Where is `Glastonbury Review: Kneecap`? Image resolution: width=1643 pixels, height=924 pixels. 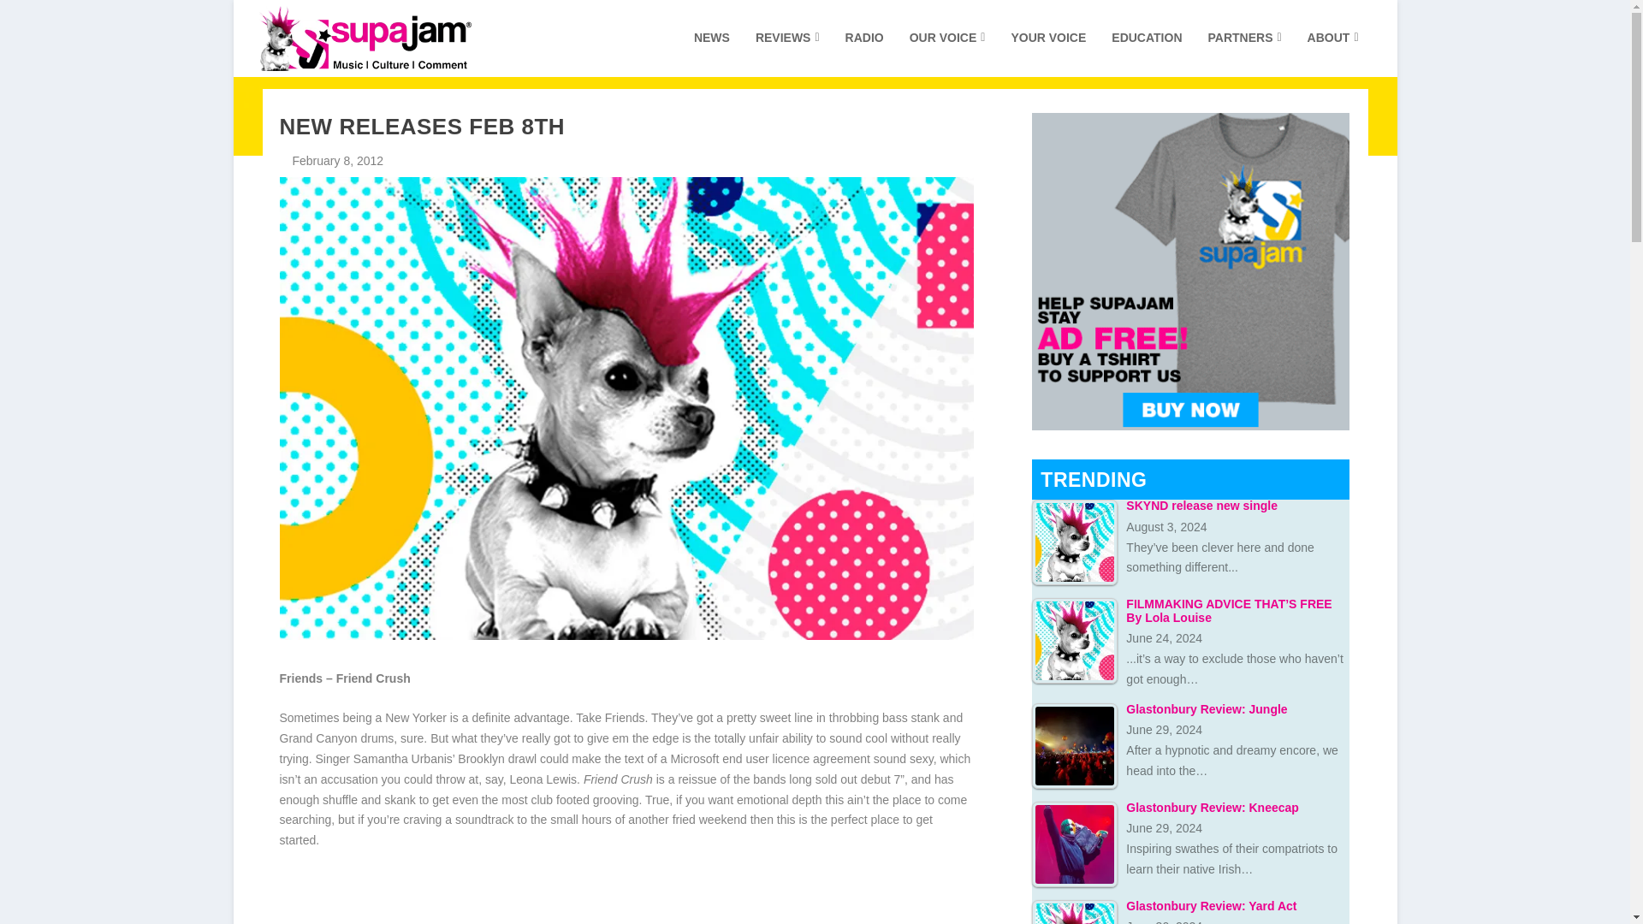
Glastonbury Review: Kneecap is located at coordinates (1074, 844).